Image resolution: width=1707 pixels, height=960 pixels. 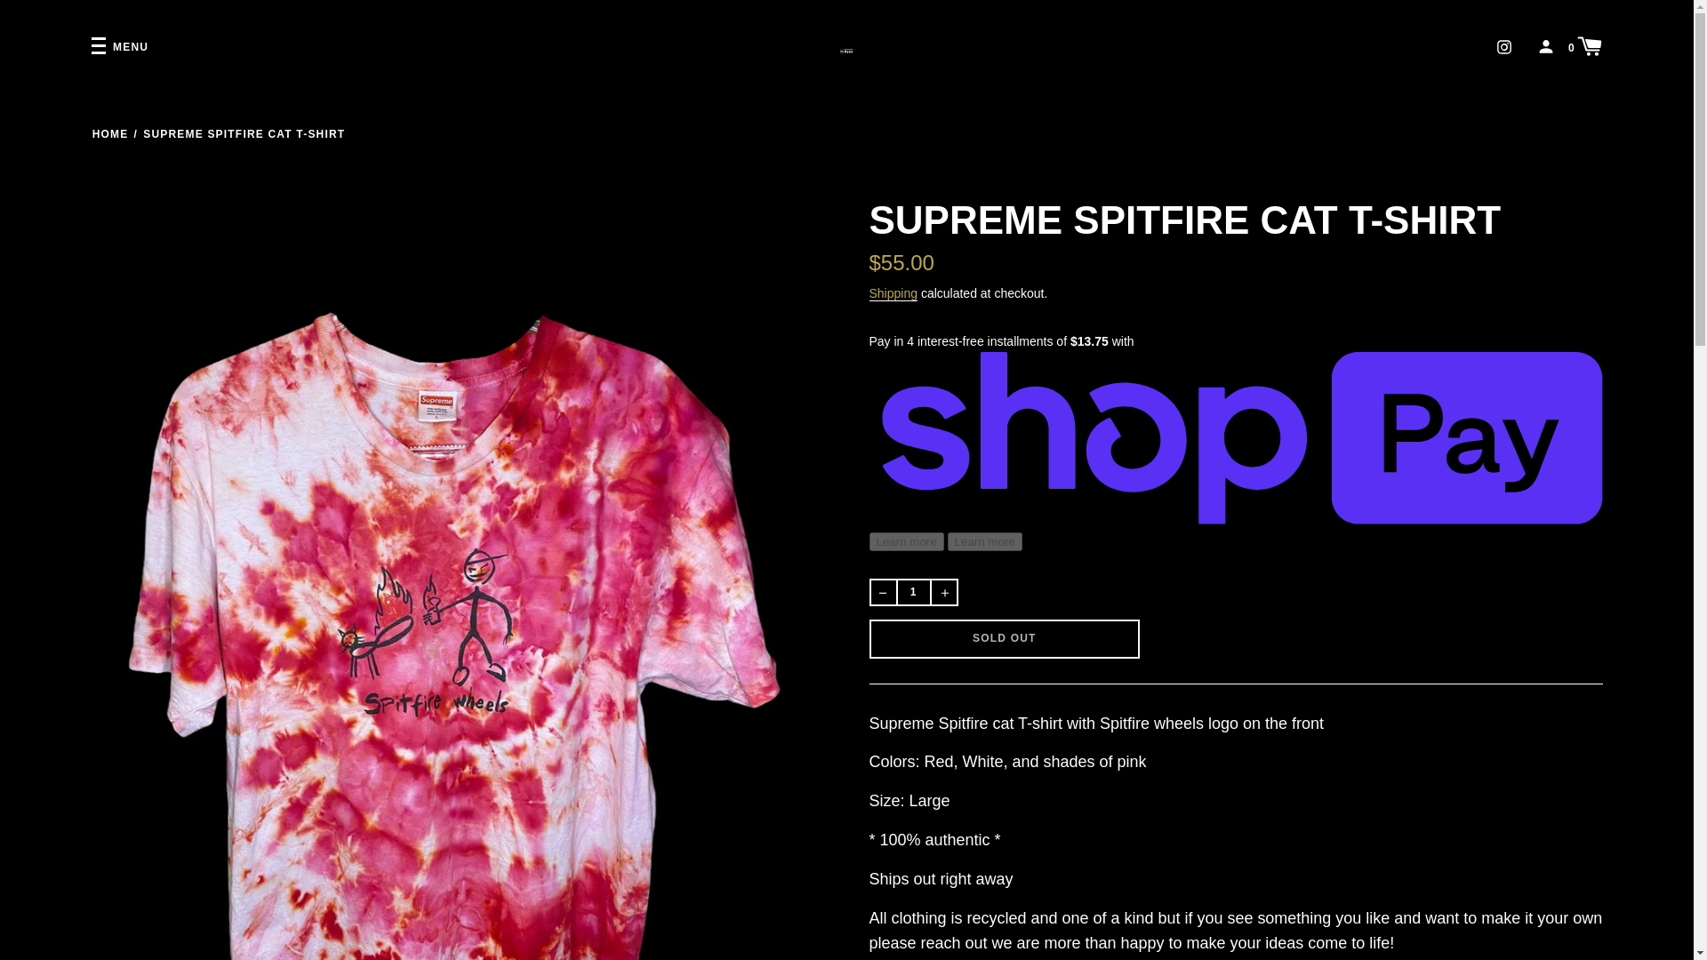 What do you see at coordinates (110, 133) in the screenshot?
I see `HOME` at bounding box center [110, 133].